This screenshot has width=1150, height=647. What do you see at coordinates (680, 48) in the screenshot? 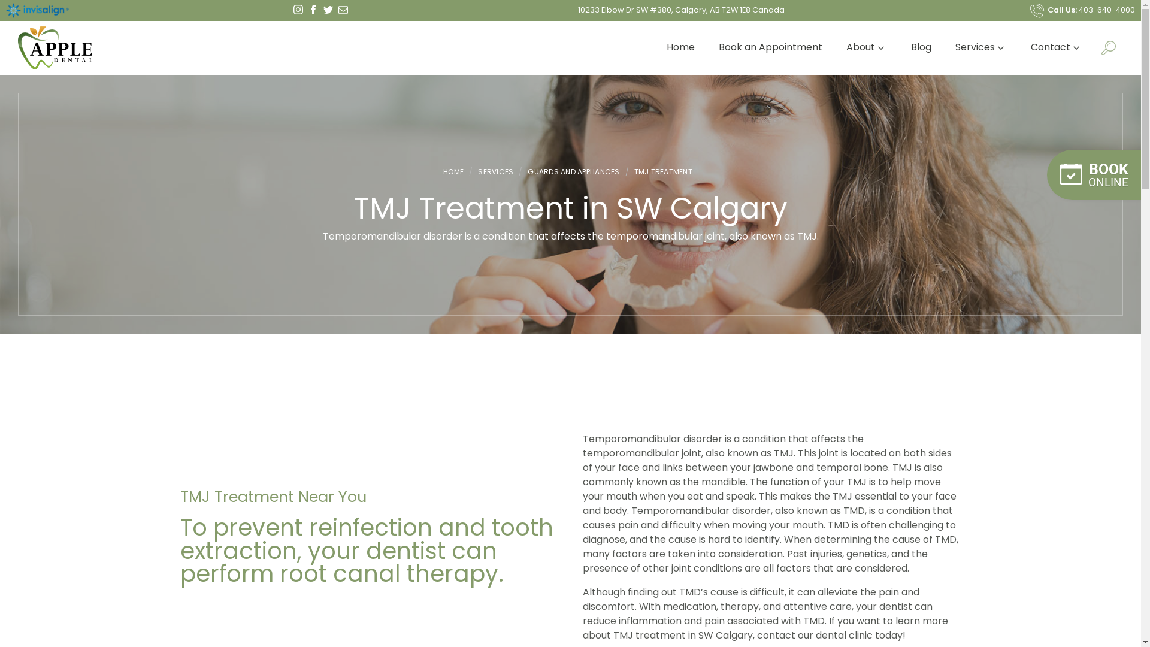
I see `Home` at bounding box center [680, 48].